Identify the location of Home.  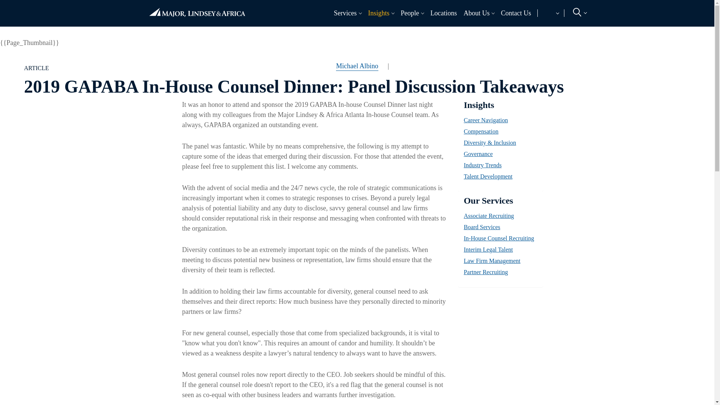
(197, 9).